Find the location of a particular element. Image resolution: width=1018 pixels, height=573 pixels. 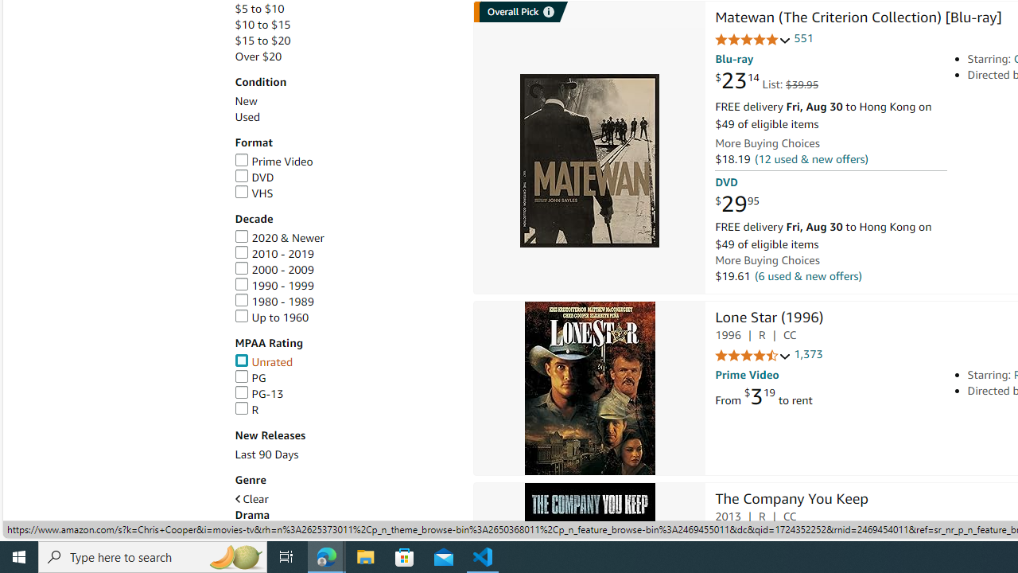

Matewan (The Criterion Collection) [Blu-ray] is located at coordinates (857, 18).